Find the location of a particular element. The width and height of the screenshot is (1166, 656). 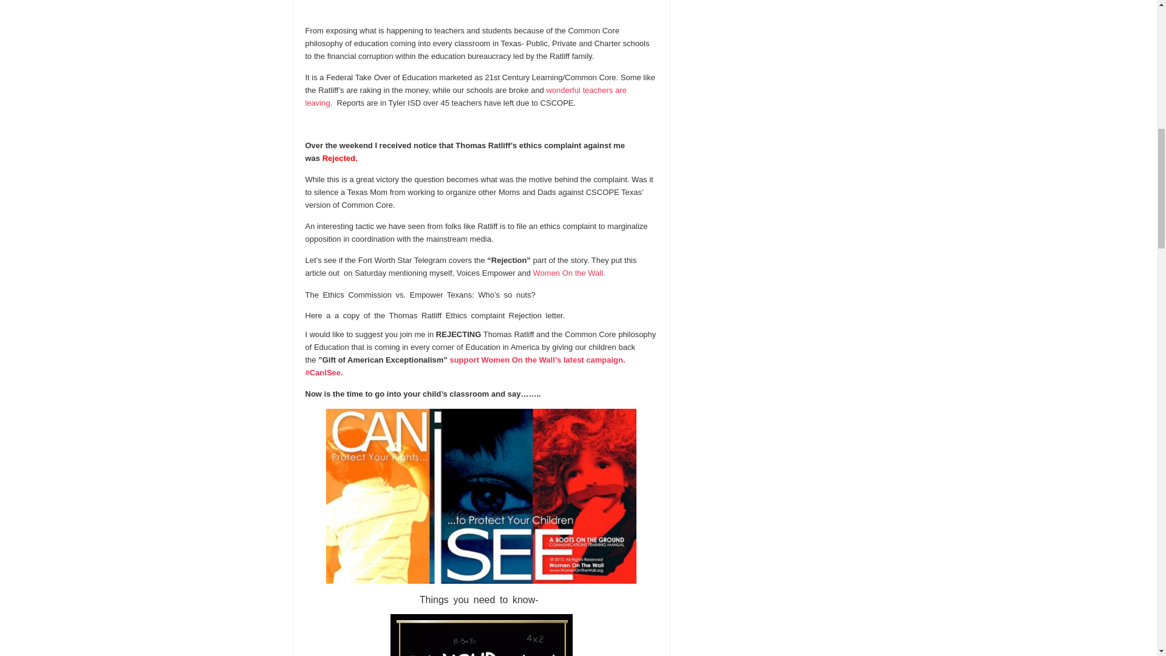

Women On the Wall.  is located at coordinates (570, 272).